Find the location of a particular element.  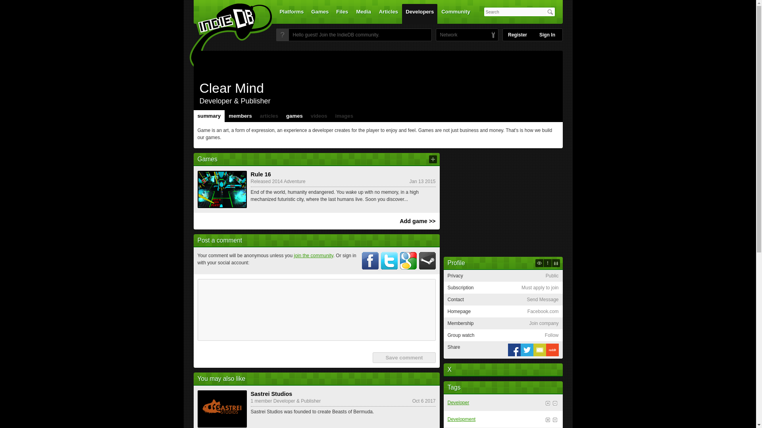

Media is located at coordinates (364, 13).